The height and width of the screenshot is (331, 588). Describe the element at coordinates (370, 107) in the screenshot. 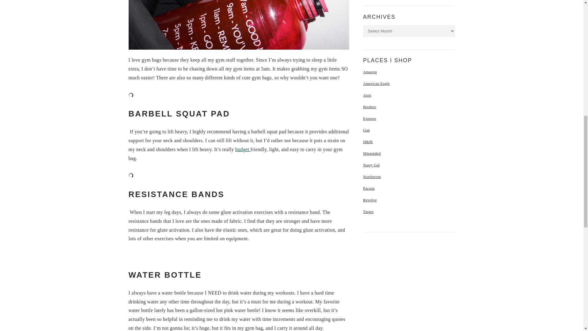

I see `Boohoo` at that location.